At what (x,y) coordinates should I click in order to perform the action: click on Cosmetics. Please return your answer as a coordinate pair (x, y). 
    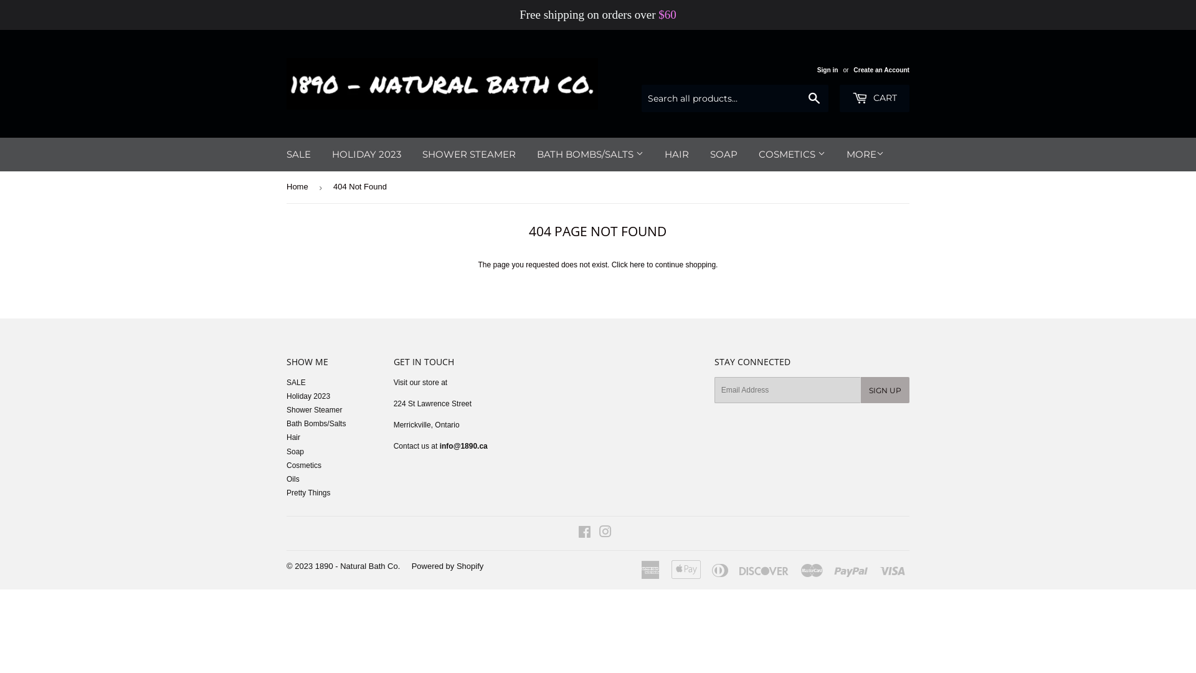
    Looking at the image, I should click on (304, 465).